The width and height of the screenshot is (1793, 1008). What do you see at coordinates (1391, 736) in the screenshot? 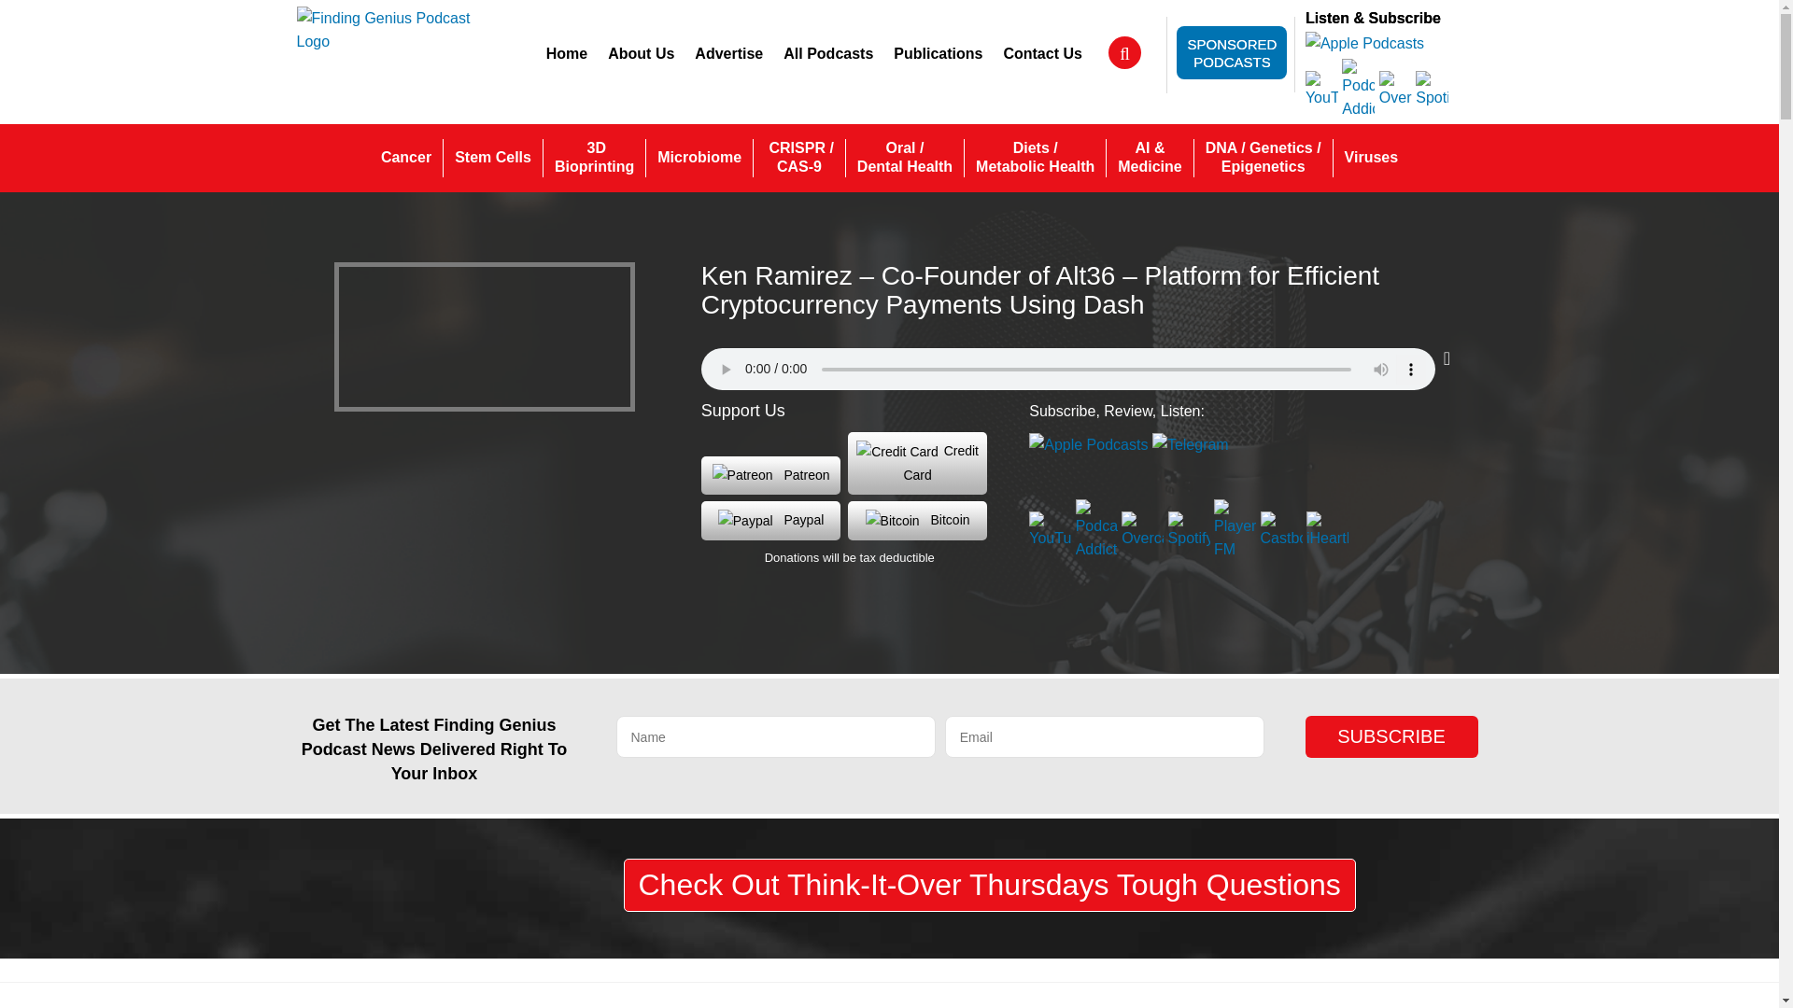
I see `Subscribe` at bounding box center [1391, 736].